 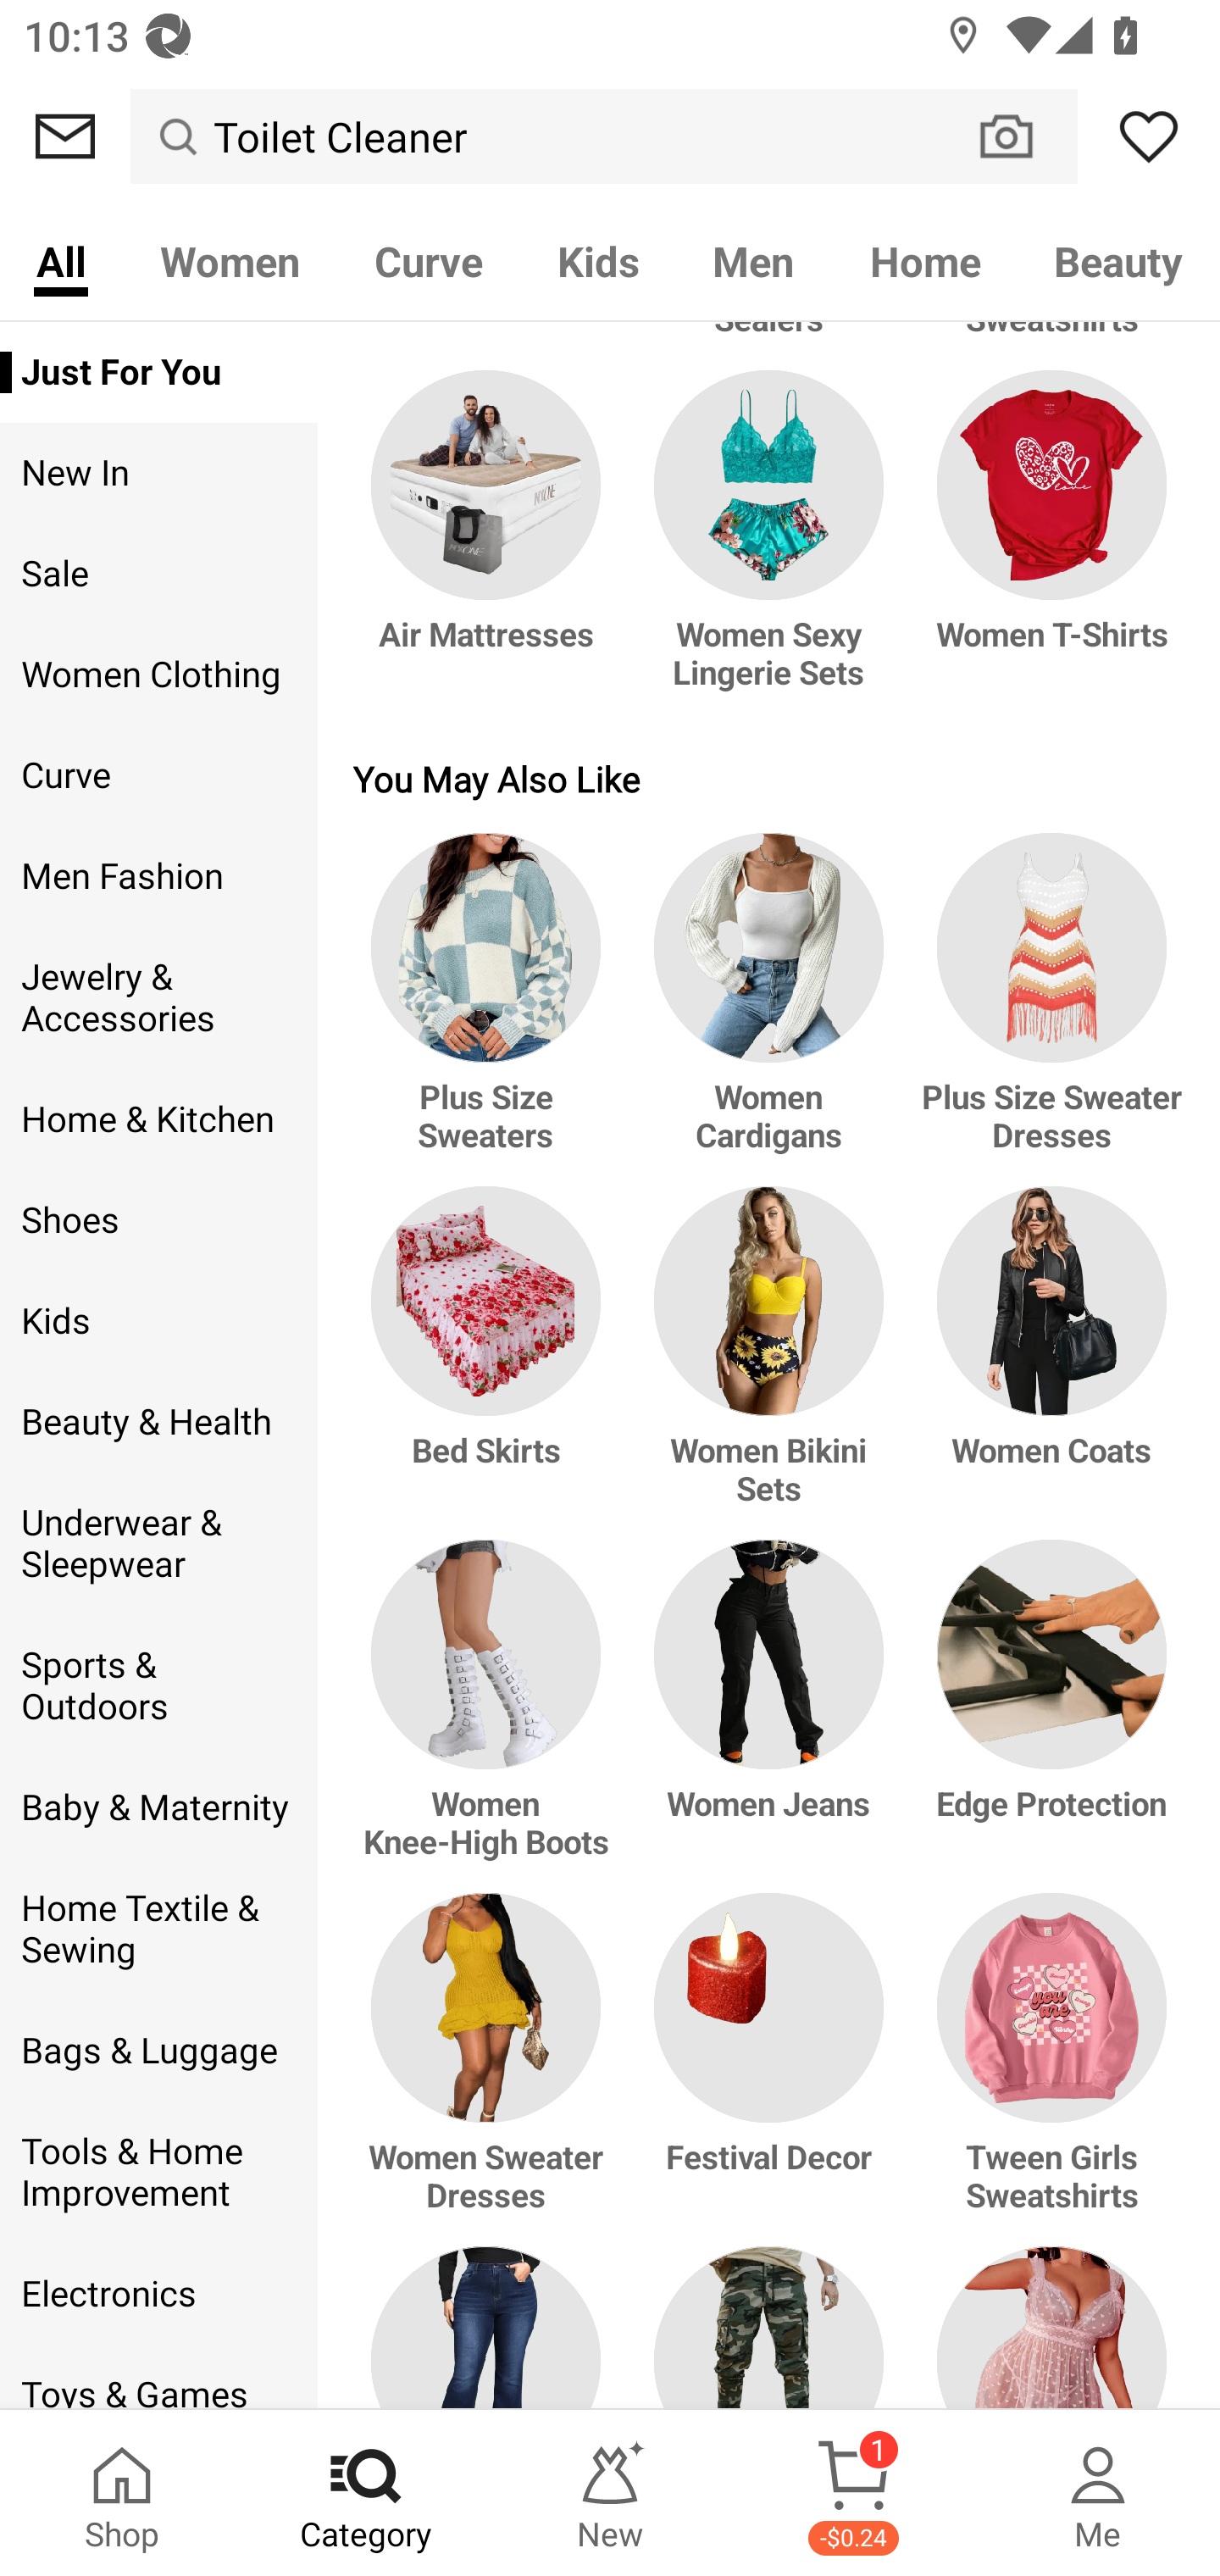 What do you see at coordinates (158, 2293) in the screenshot?
I see `Electronics` at bounding box center [158, 2293].